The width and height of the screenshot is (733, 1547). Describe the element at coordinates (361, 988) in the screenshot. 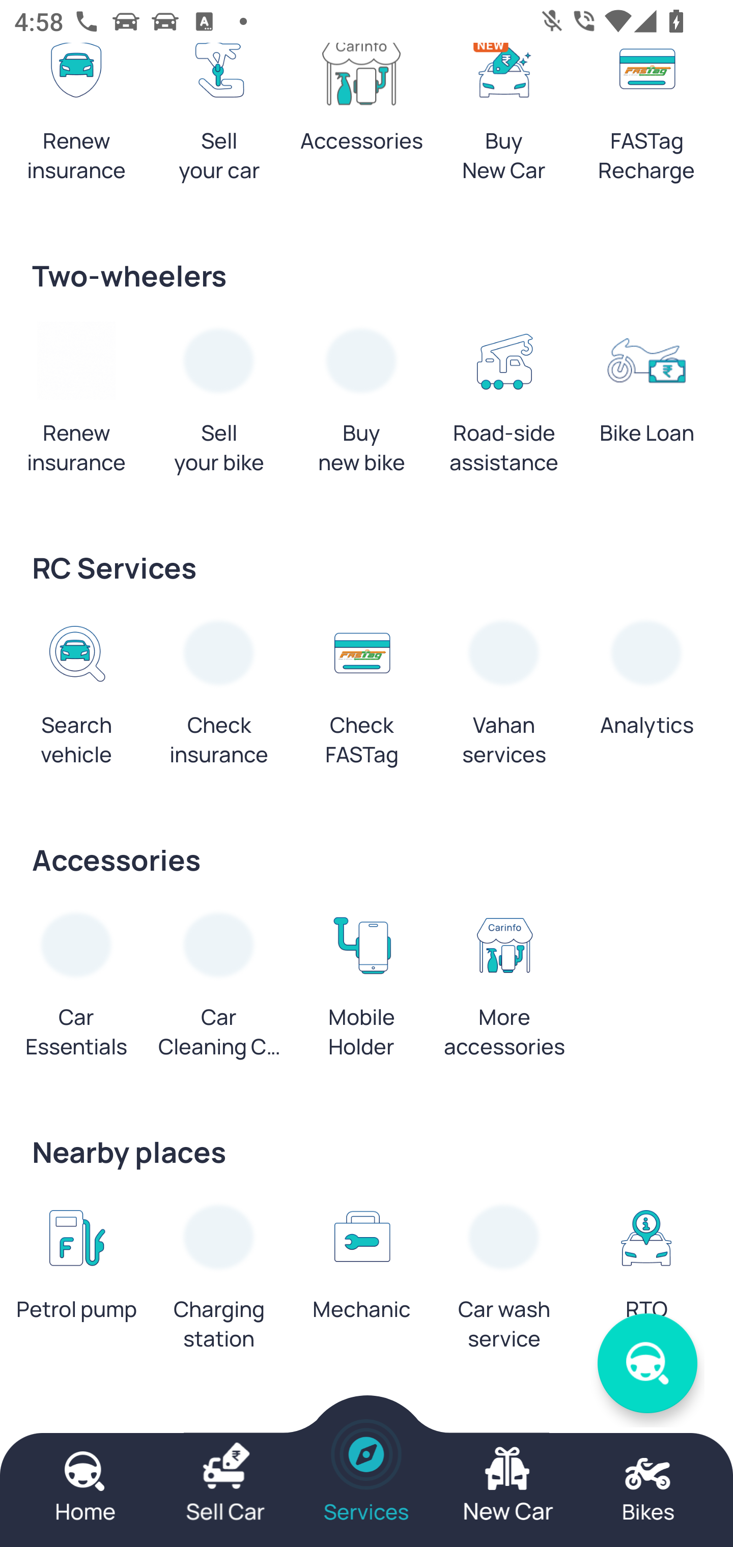

I see `Mobile
Holder` at that location.